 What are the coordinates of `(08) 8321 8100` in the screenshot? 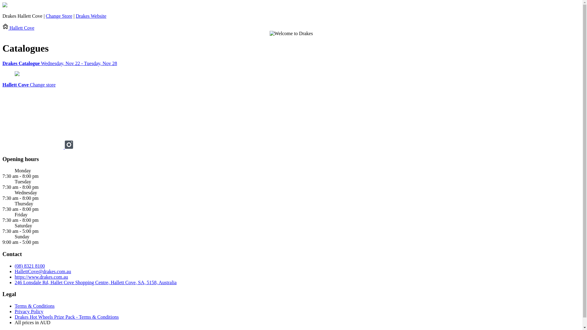 It's located at (30, 266).